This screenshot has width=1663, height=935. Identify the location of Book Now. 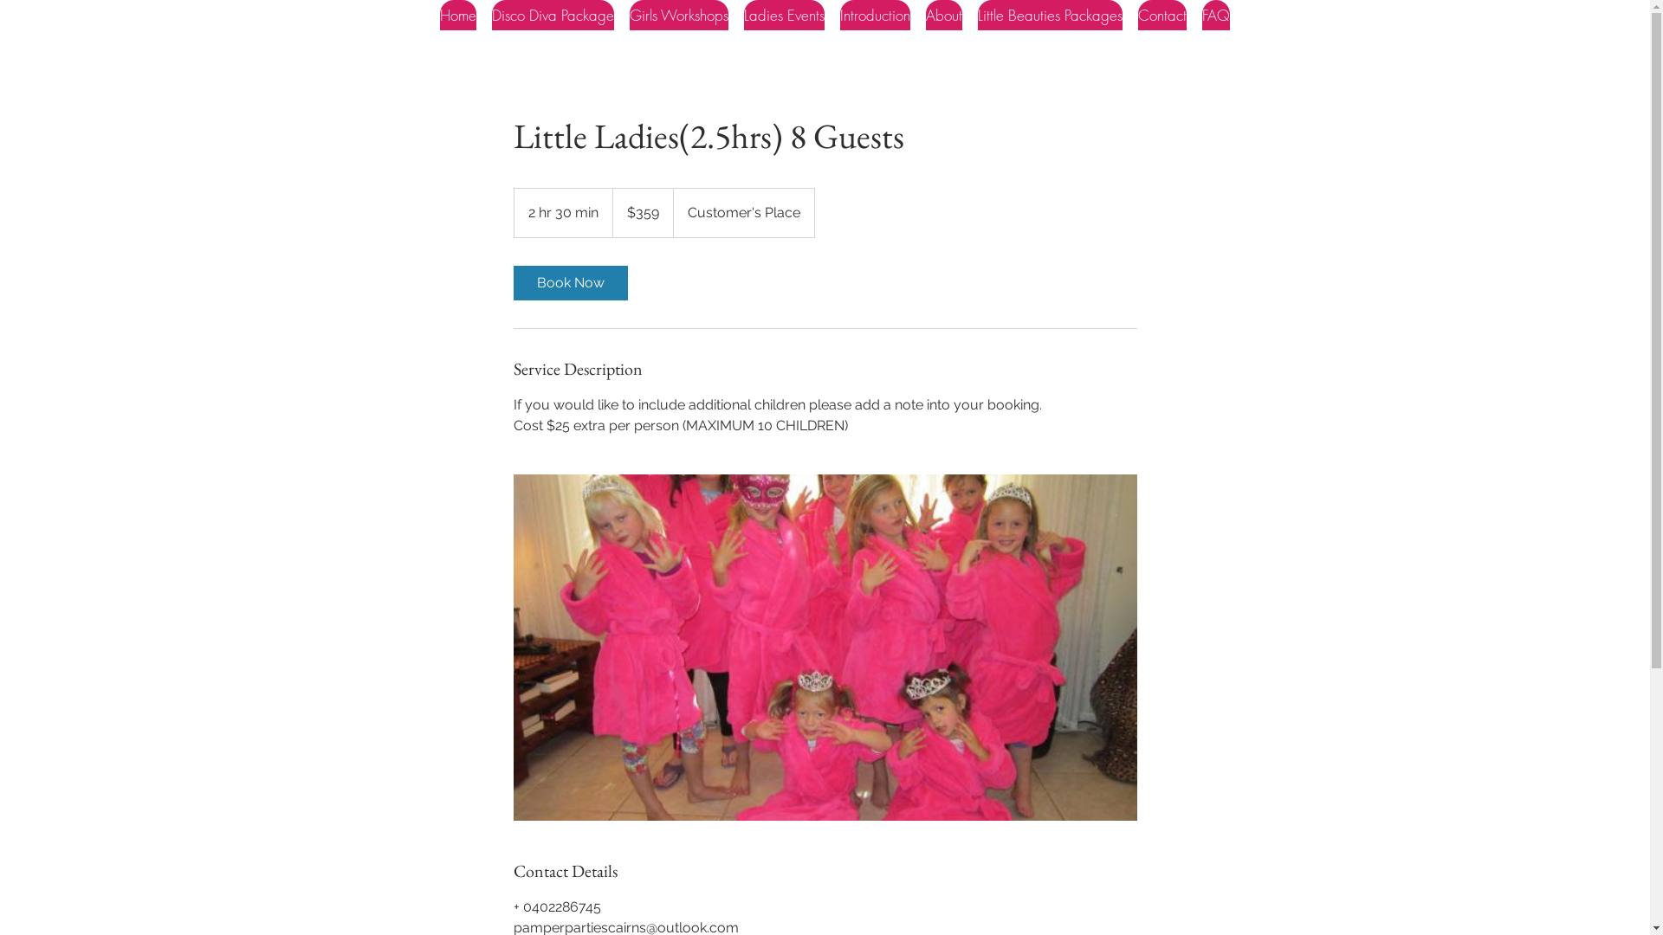
(570, 283).